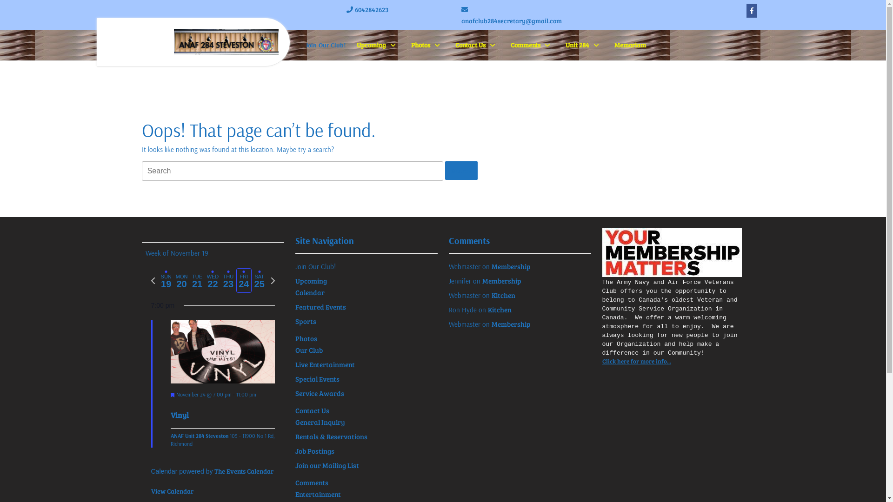  I want to click on Membership, so click(501, 281).